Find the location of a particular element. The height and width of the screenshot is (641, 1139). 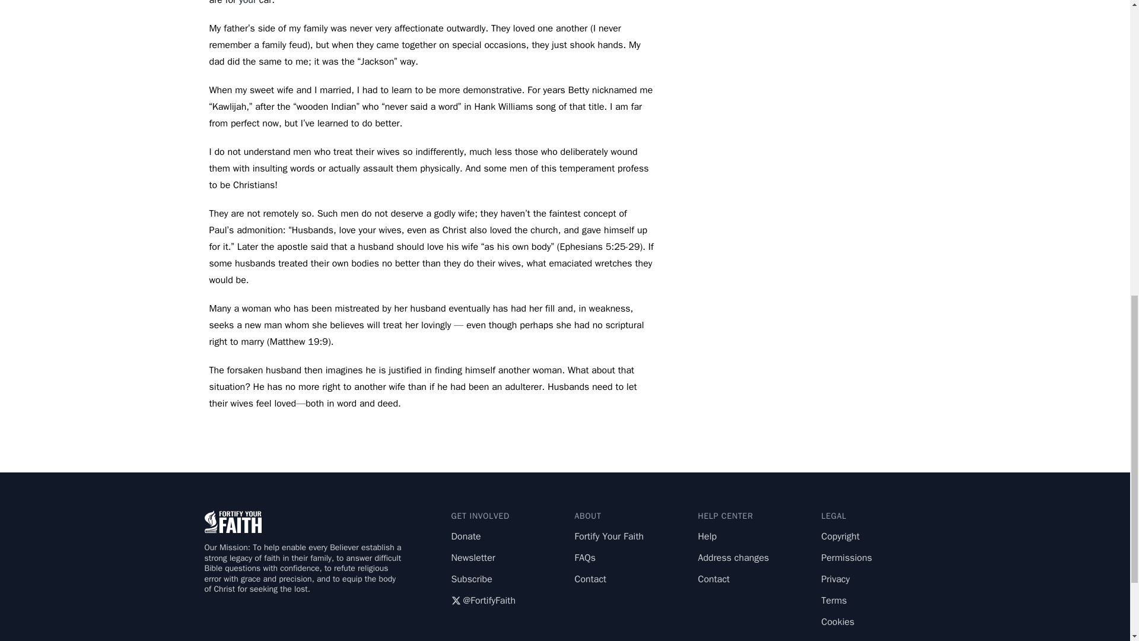

Subscribe is located at coordinates (471, 579).